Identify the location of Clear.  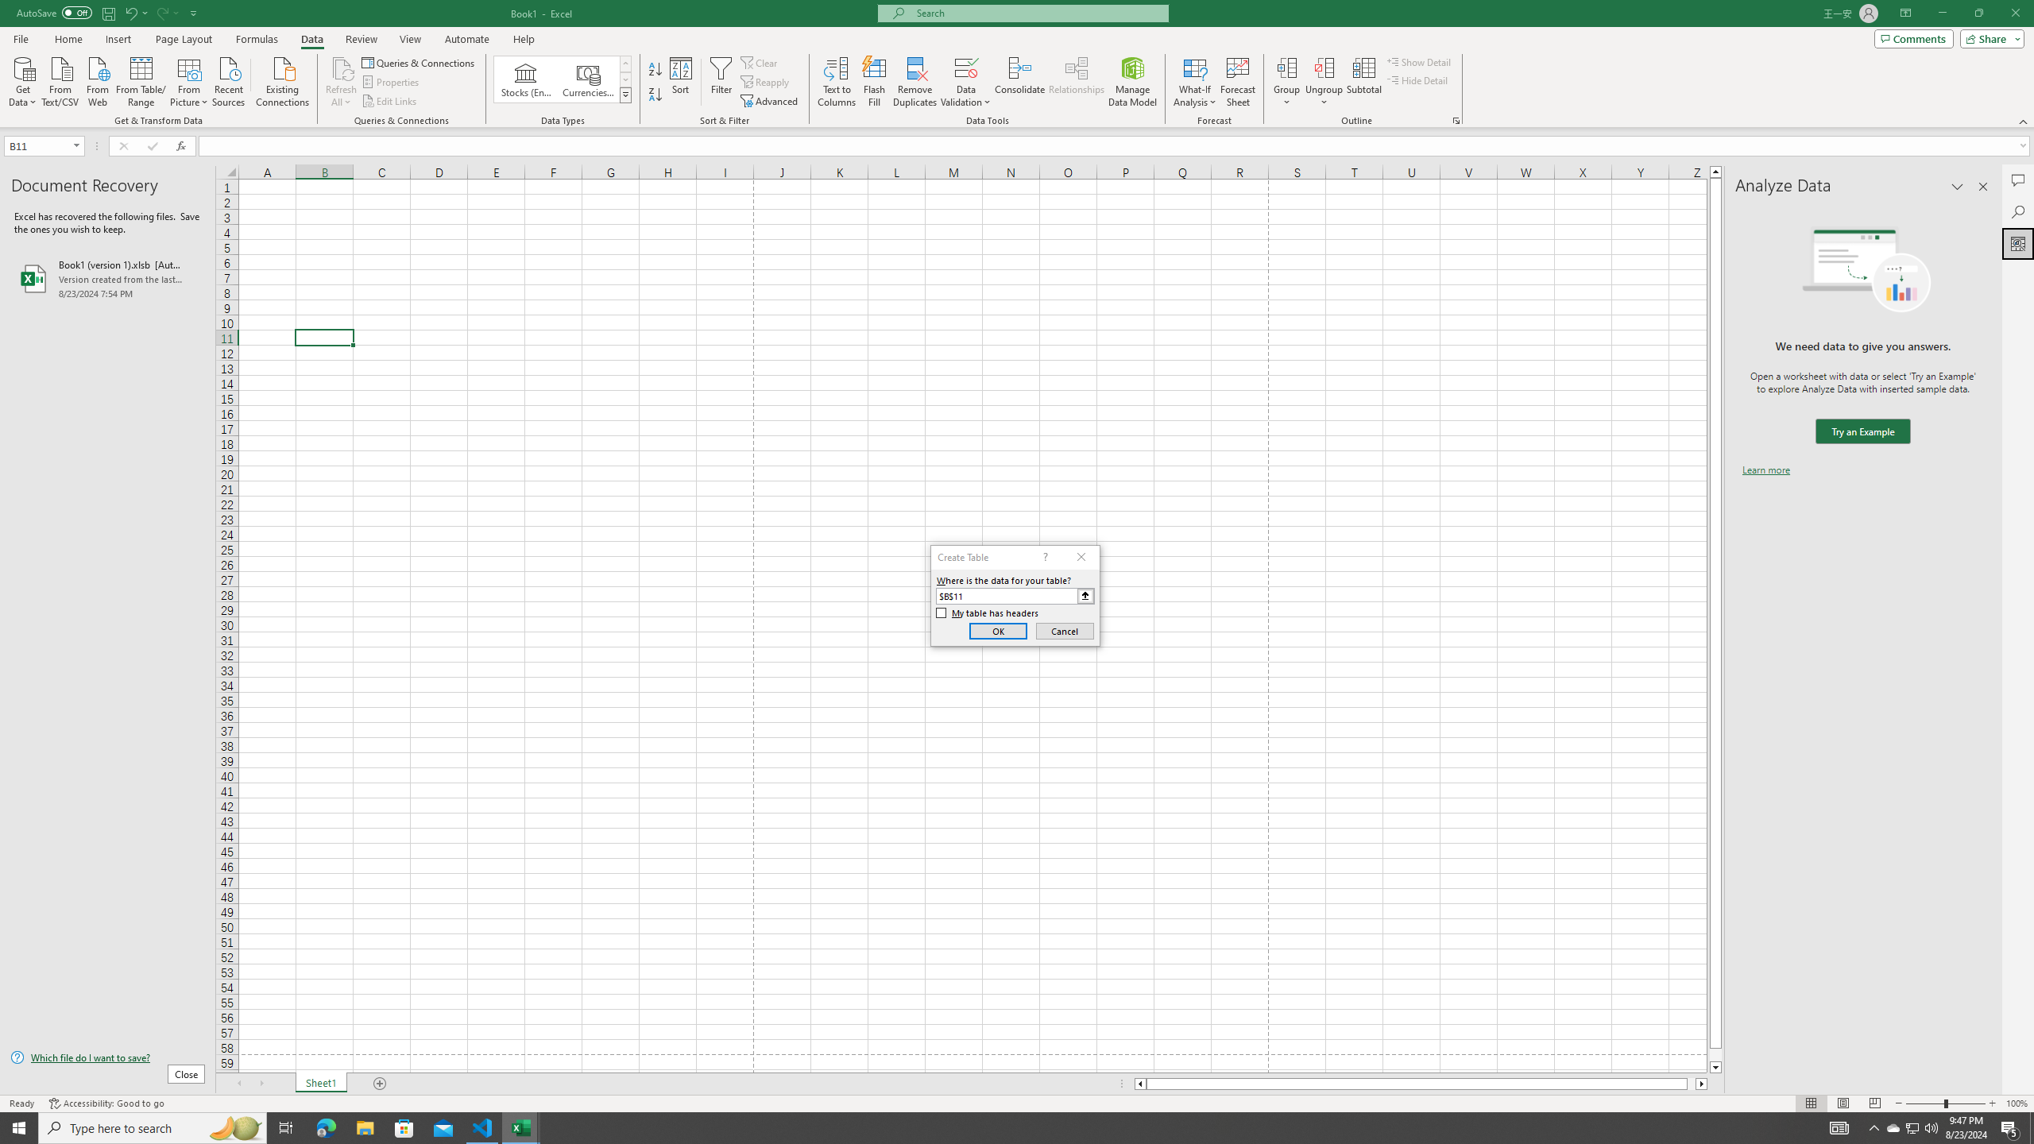
(760, 62).